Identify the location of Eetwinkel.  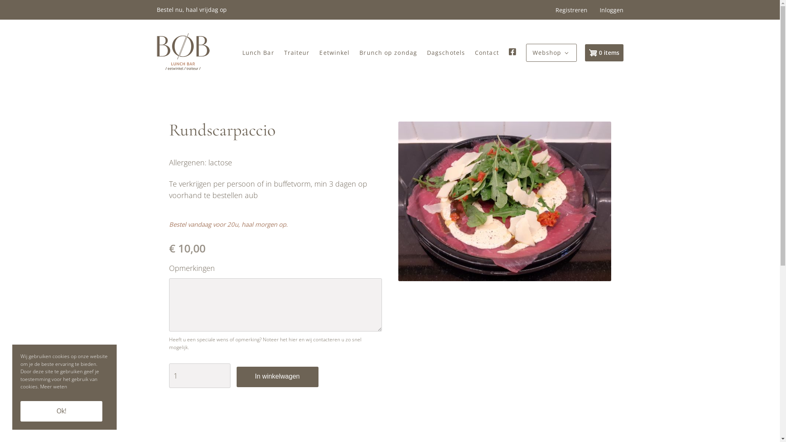
(334, 53).